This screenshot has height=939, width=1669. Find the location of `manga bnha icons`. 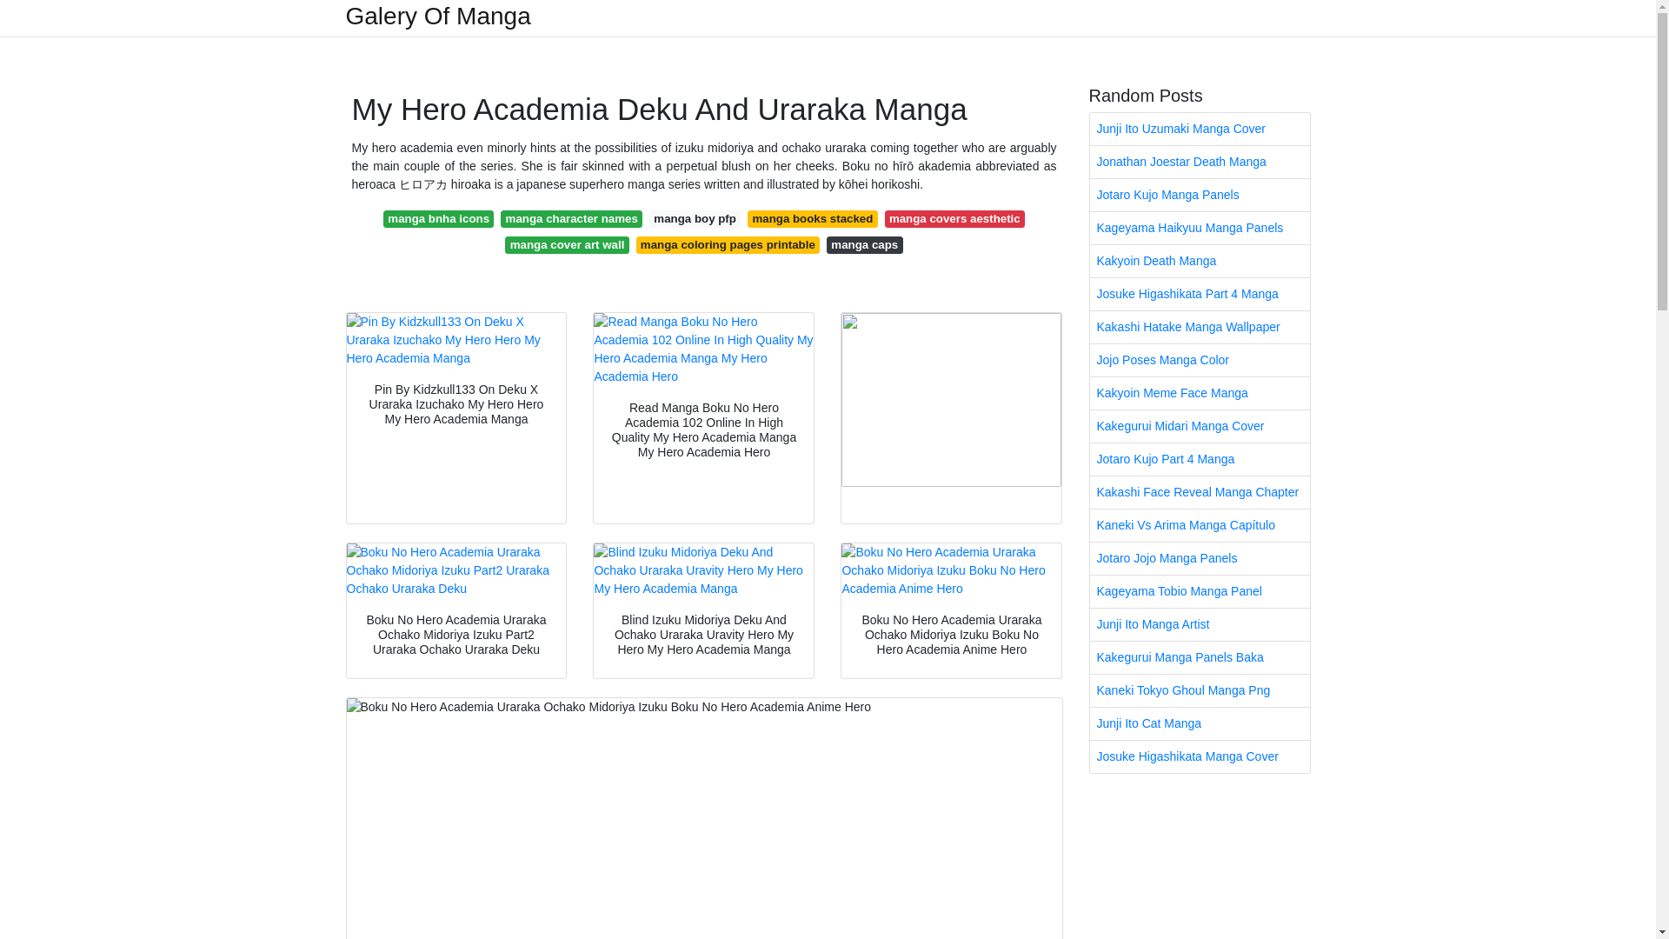

manga bnha icons is located at coordinates (438, 219).